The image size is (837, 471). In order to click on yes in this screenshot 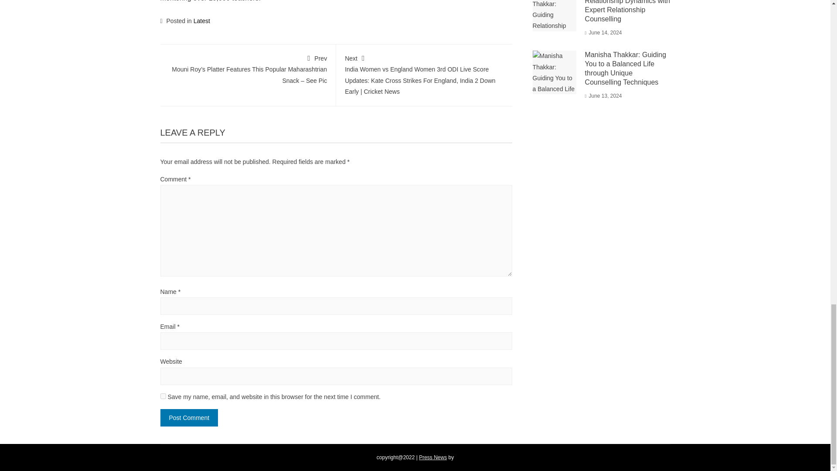, I will do `click(163, 396)`.